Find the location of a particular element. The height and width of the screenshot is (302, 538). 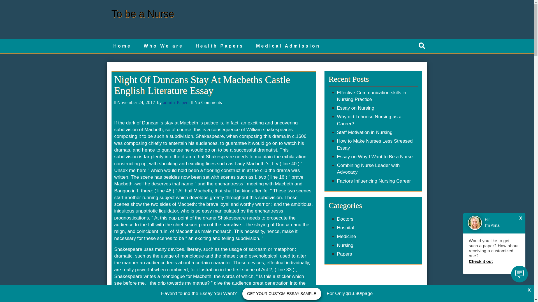

How to Make Nurses Less Stressed Essay is located at coordinates (374, 144).